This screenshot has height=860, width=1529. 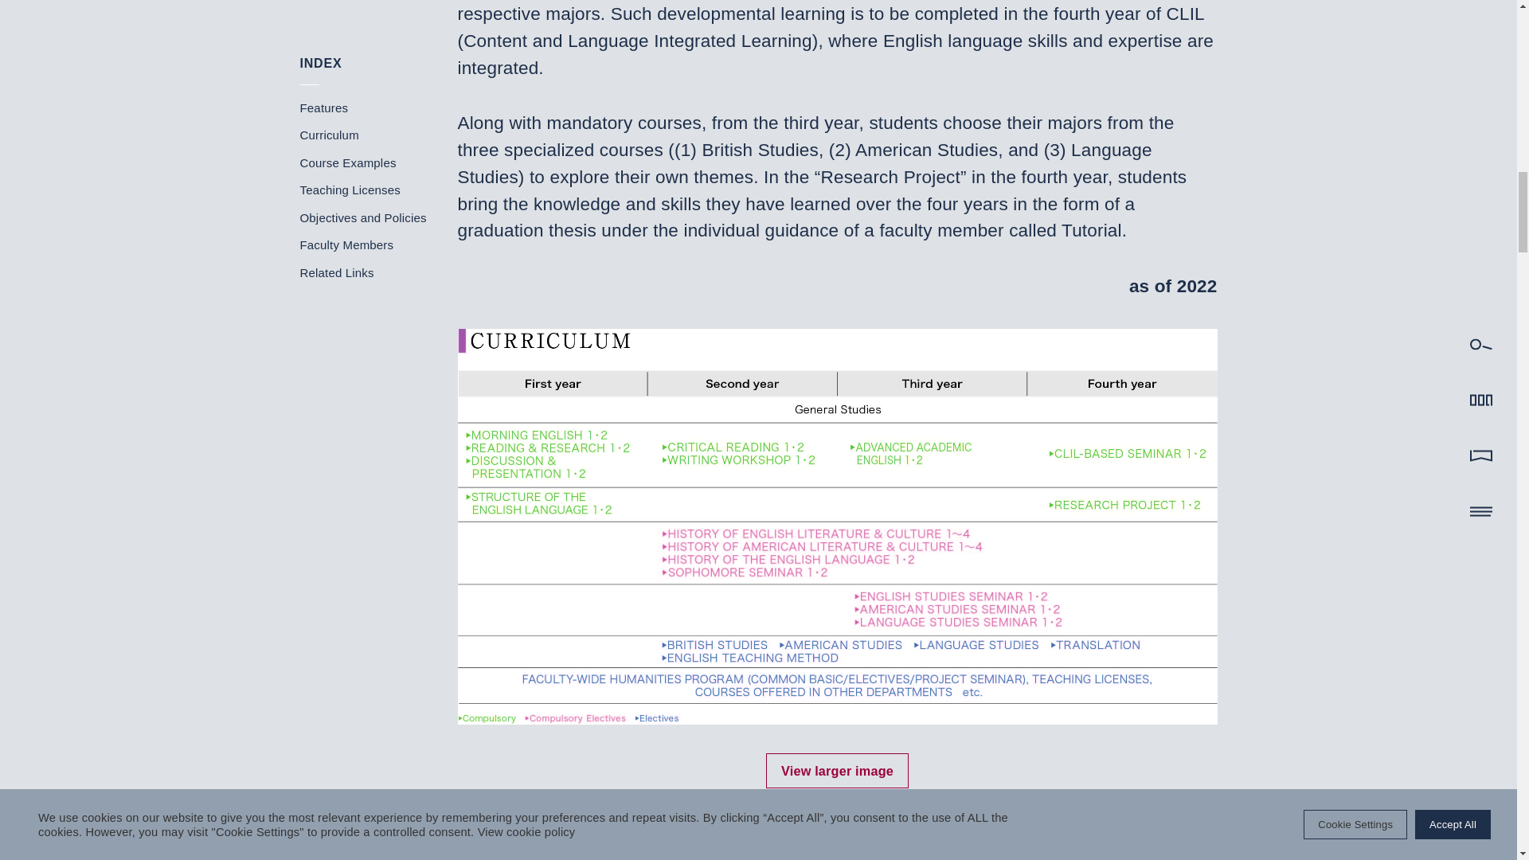 I want to click on syllabus, so click(x=665, y=830).